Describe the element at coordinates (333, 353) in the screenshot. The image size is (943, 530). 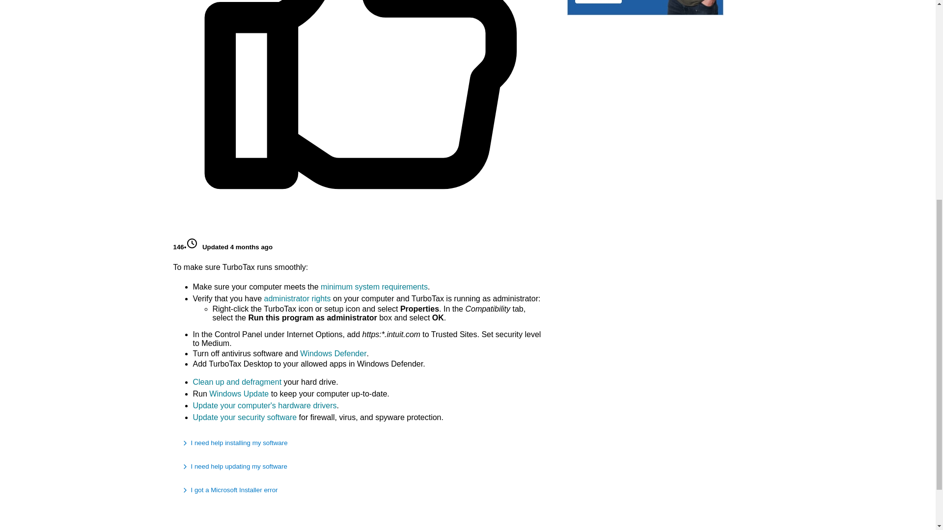
I see `Windows Defender` at that location.